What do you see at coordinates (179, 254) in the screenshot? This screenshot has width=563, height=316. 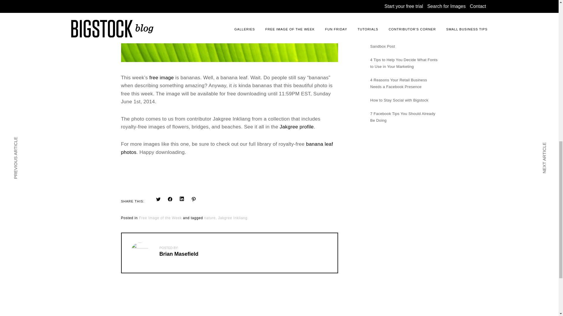 I see `Brian Masefield` at bounding box center [179, 254].